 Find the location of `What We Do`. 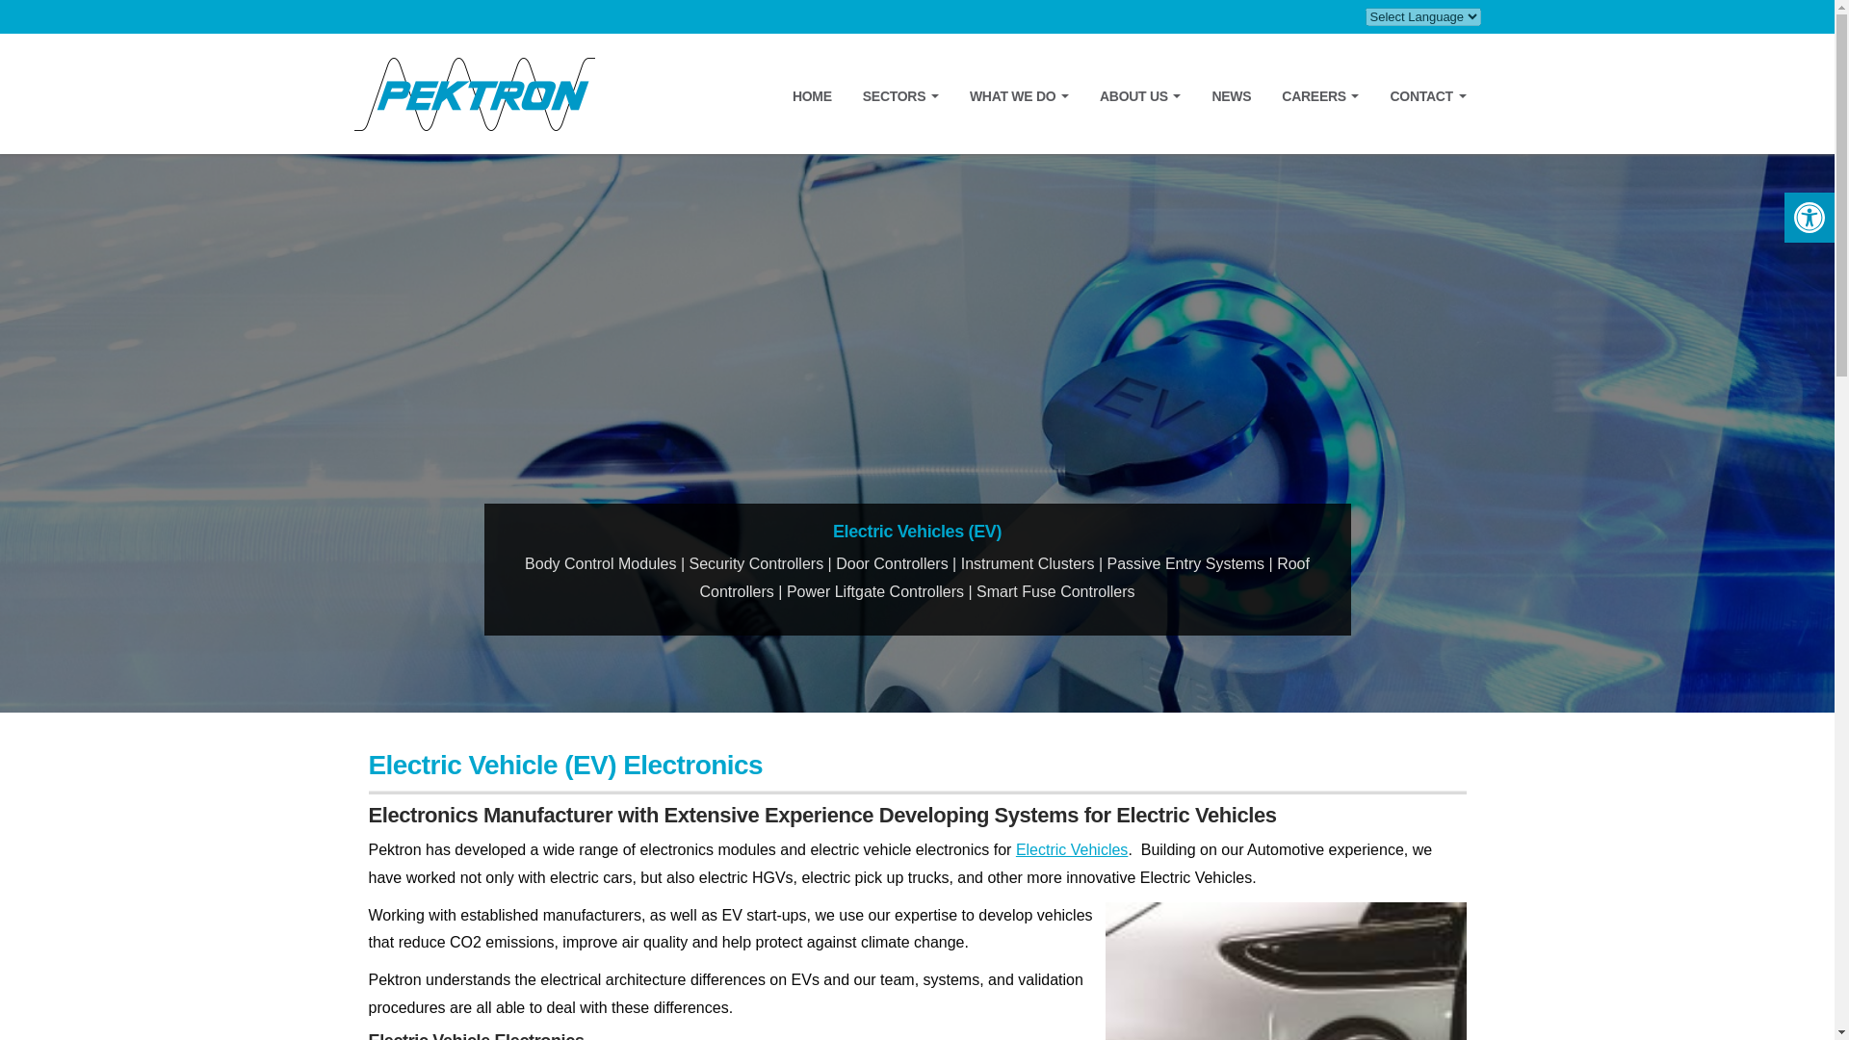

What We Do is located at coordinates (1019, 95).